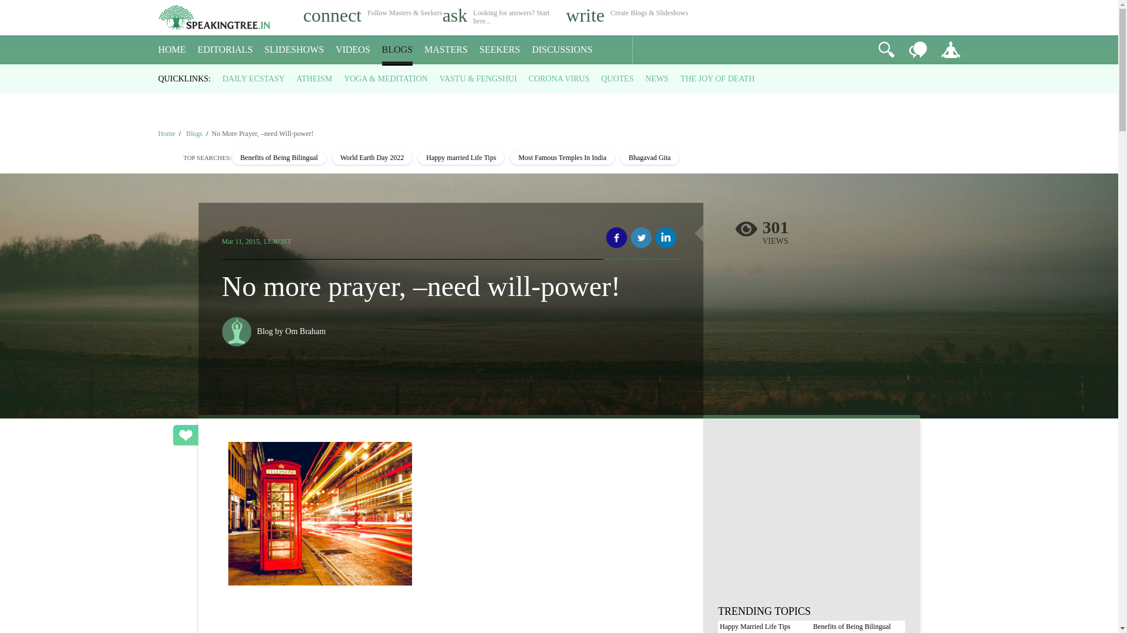 Image resolution: width=1127 pixels, height=633 pixels. I want to click on Share on LinkedIn, so click(666, 238).